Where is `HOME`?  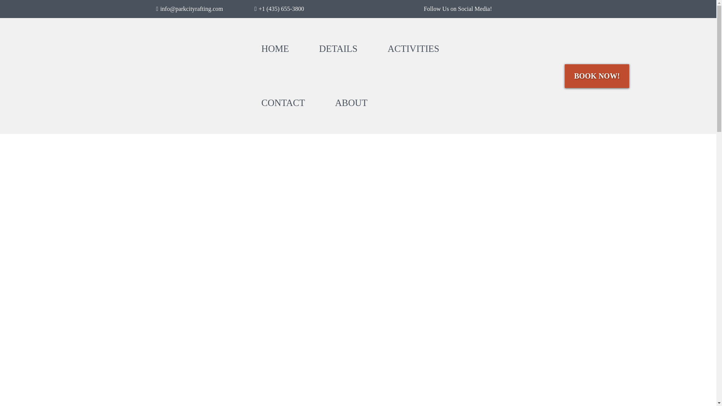 HOME is located at coordinates (275, 49).